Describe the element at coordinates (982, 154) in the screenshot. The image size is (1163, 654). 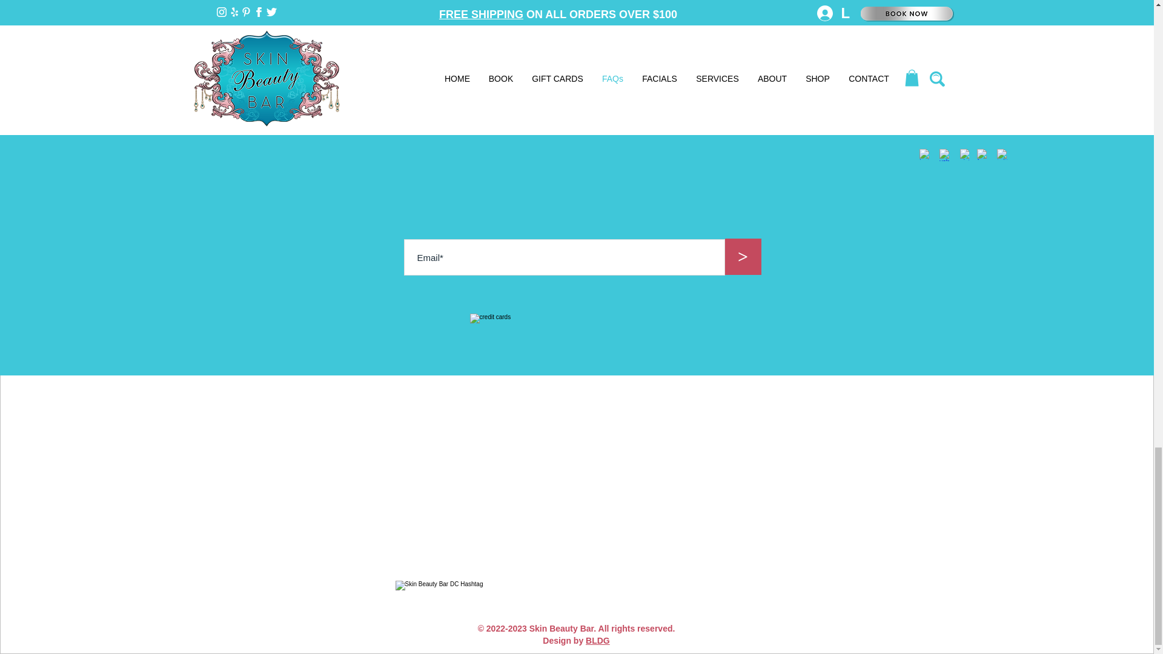
I see `facebook-white-NOCIRCLE.png` at that location.